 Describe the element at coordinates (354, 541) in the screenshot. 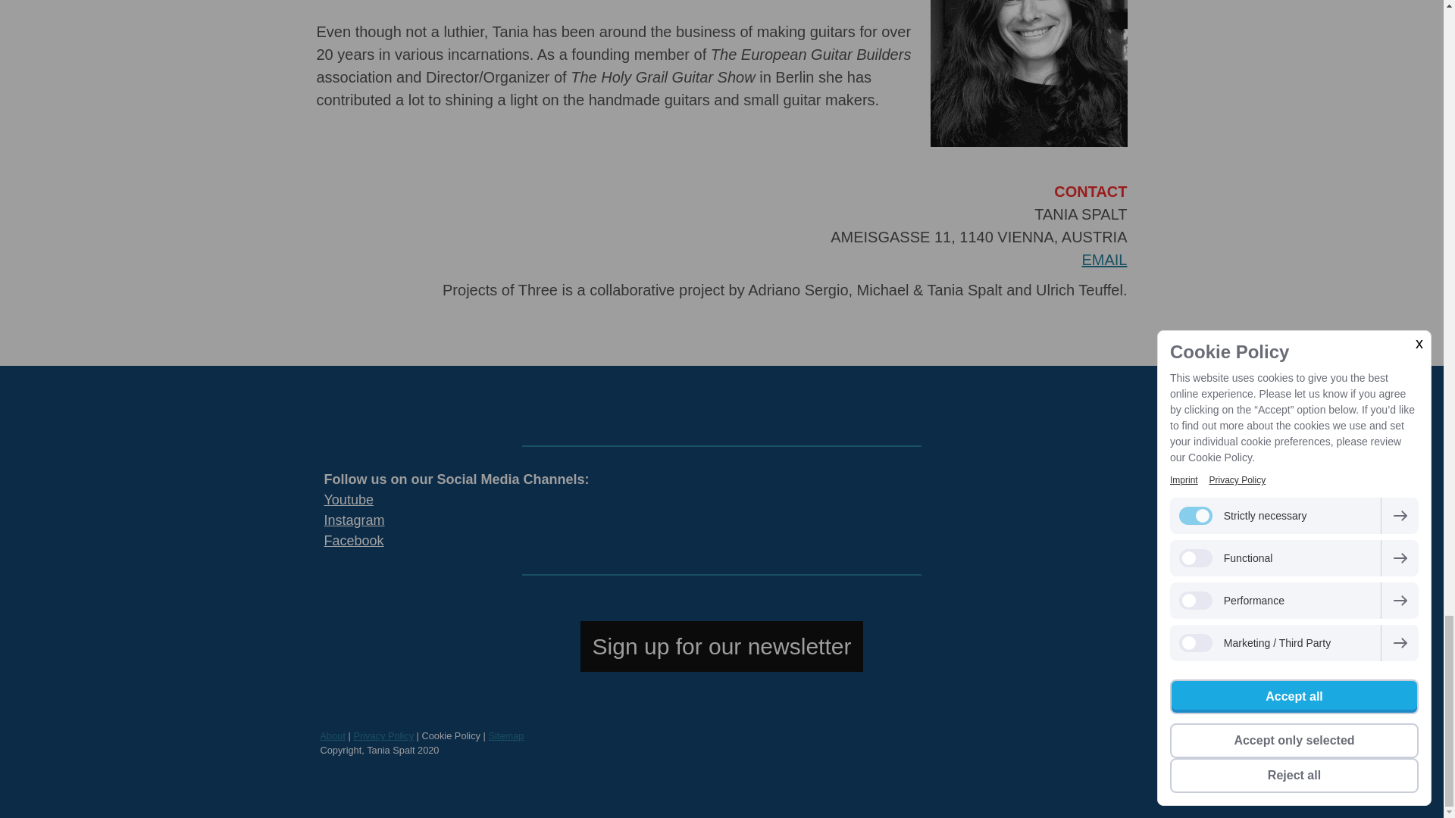

I see `Facebook` at that location.